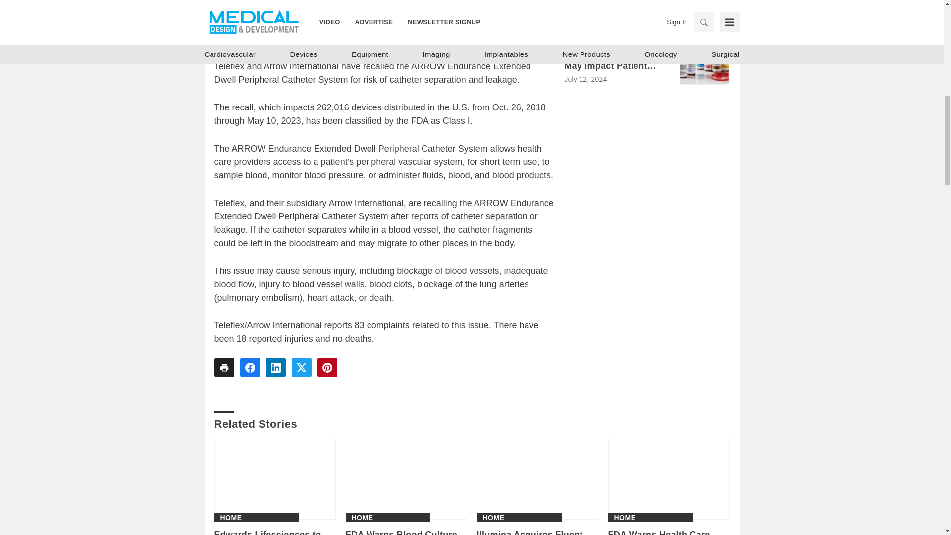 This screenshot has width=951, height=535. What do you see at coordinates (363, 517) in the screenshot?
I see `Home` at bounding box center [363, 517].